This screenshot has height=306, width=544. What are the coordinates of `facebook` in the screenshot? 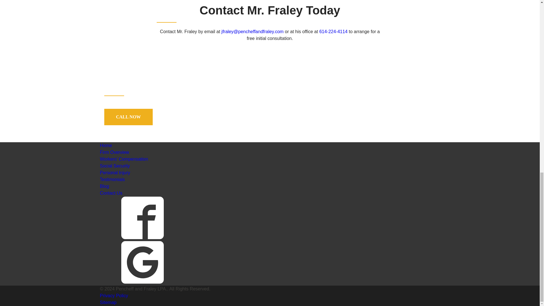 It's located at (142, 218).